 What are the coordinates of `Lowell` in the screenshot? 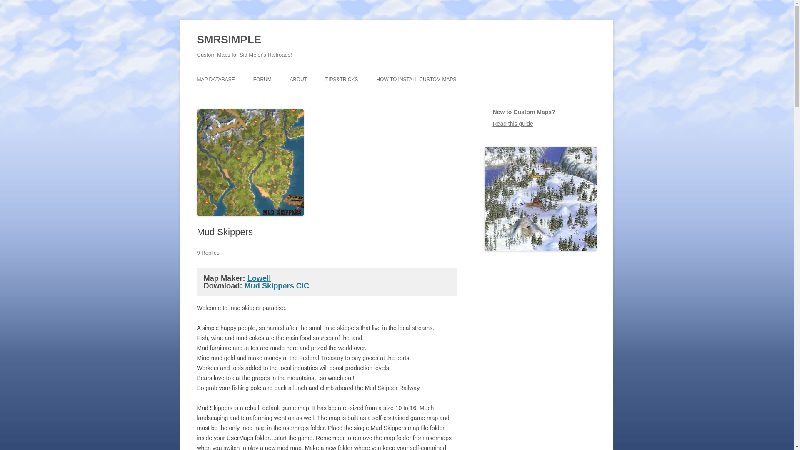 It's located at (228, 40).